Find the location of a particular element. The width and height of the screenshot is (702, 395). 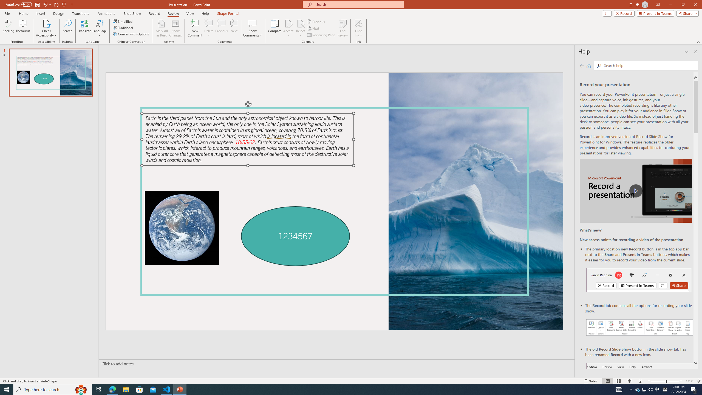

Thesaurus... is located at coordinates (22, 28).